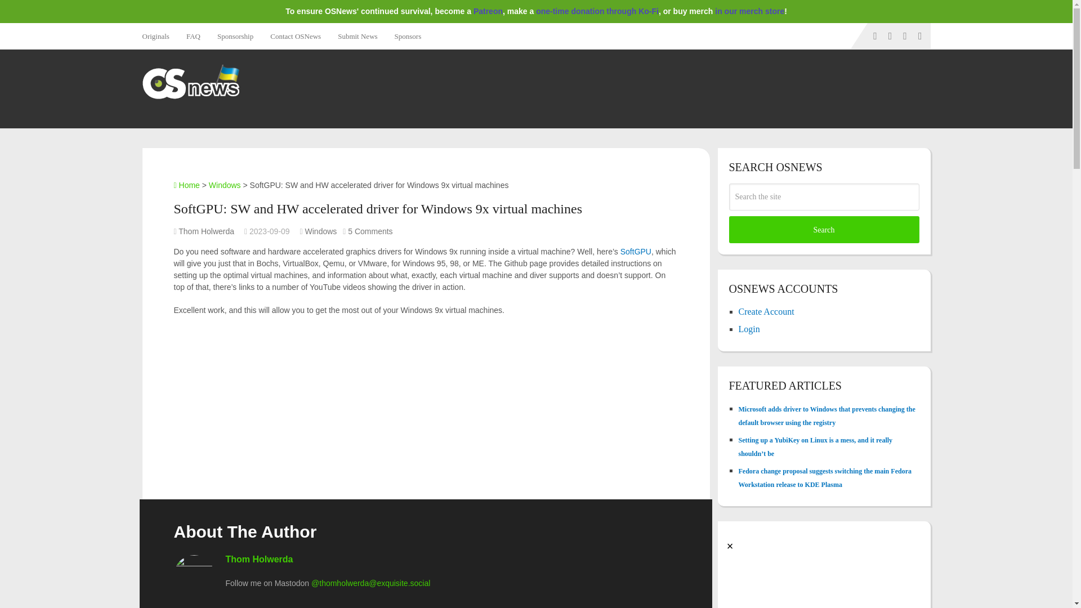 This screenshot has width=1081, height=608. What do you see at coordinates (824, 230) in the screenshot?
I see `Search` at bounding box center [824, 230].